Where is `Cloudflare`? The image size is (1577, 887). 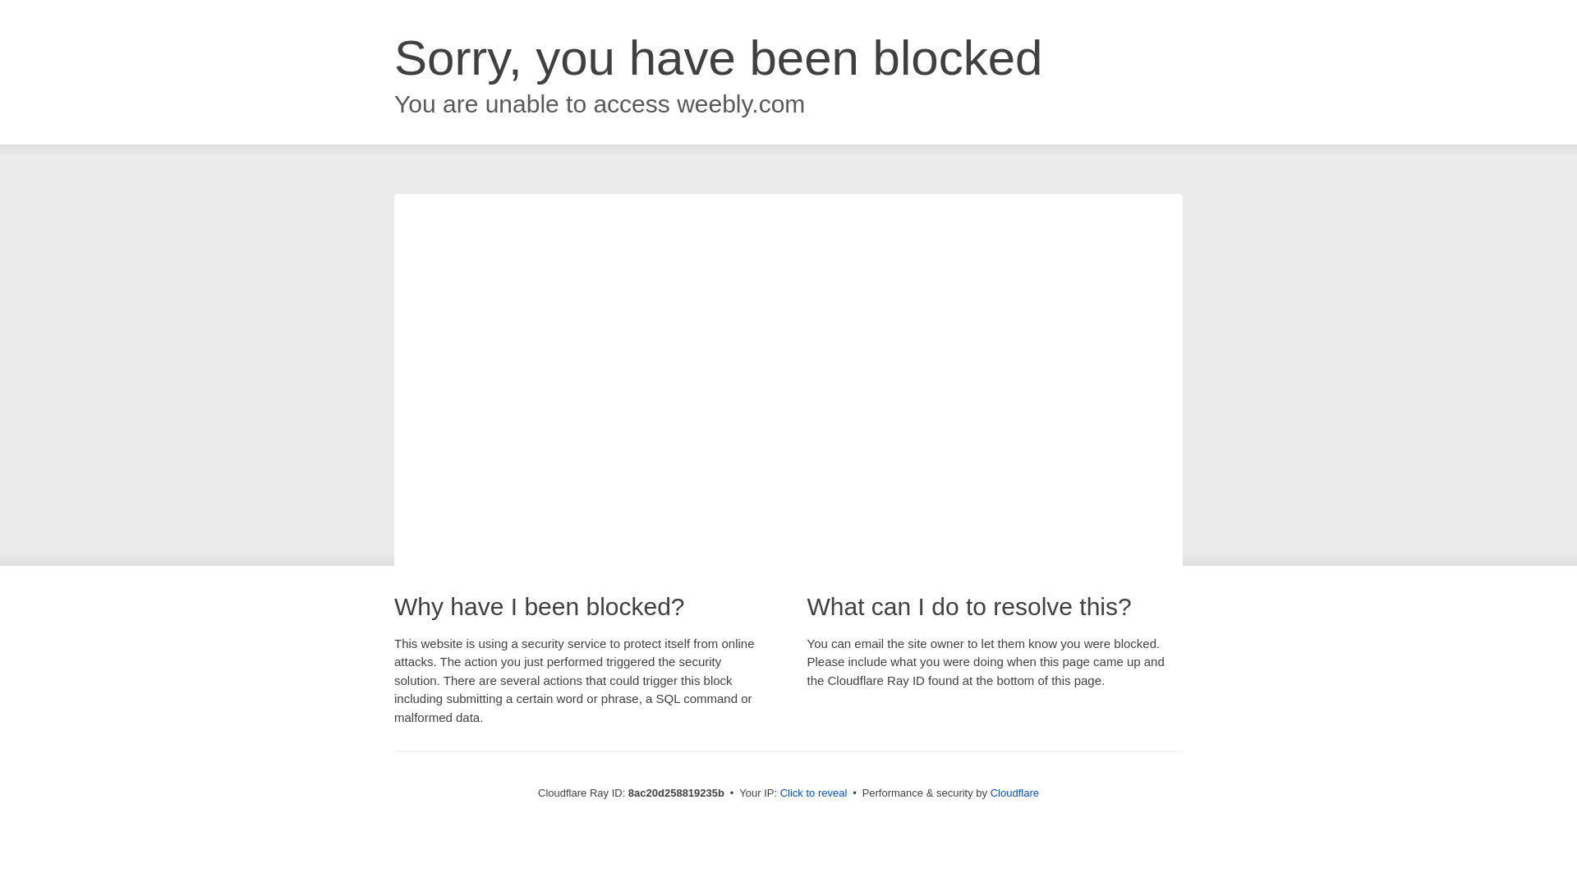
Cloudflare is located at coordinates (1014, 793).